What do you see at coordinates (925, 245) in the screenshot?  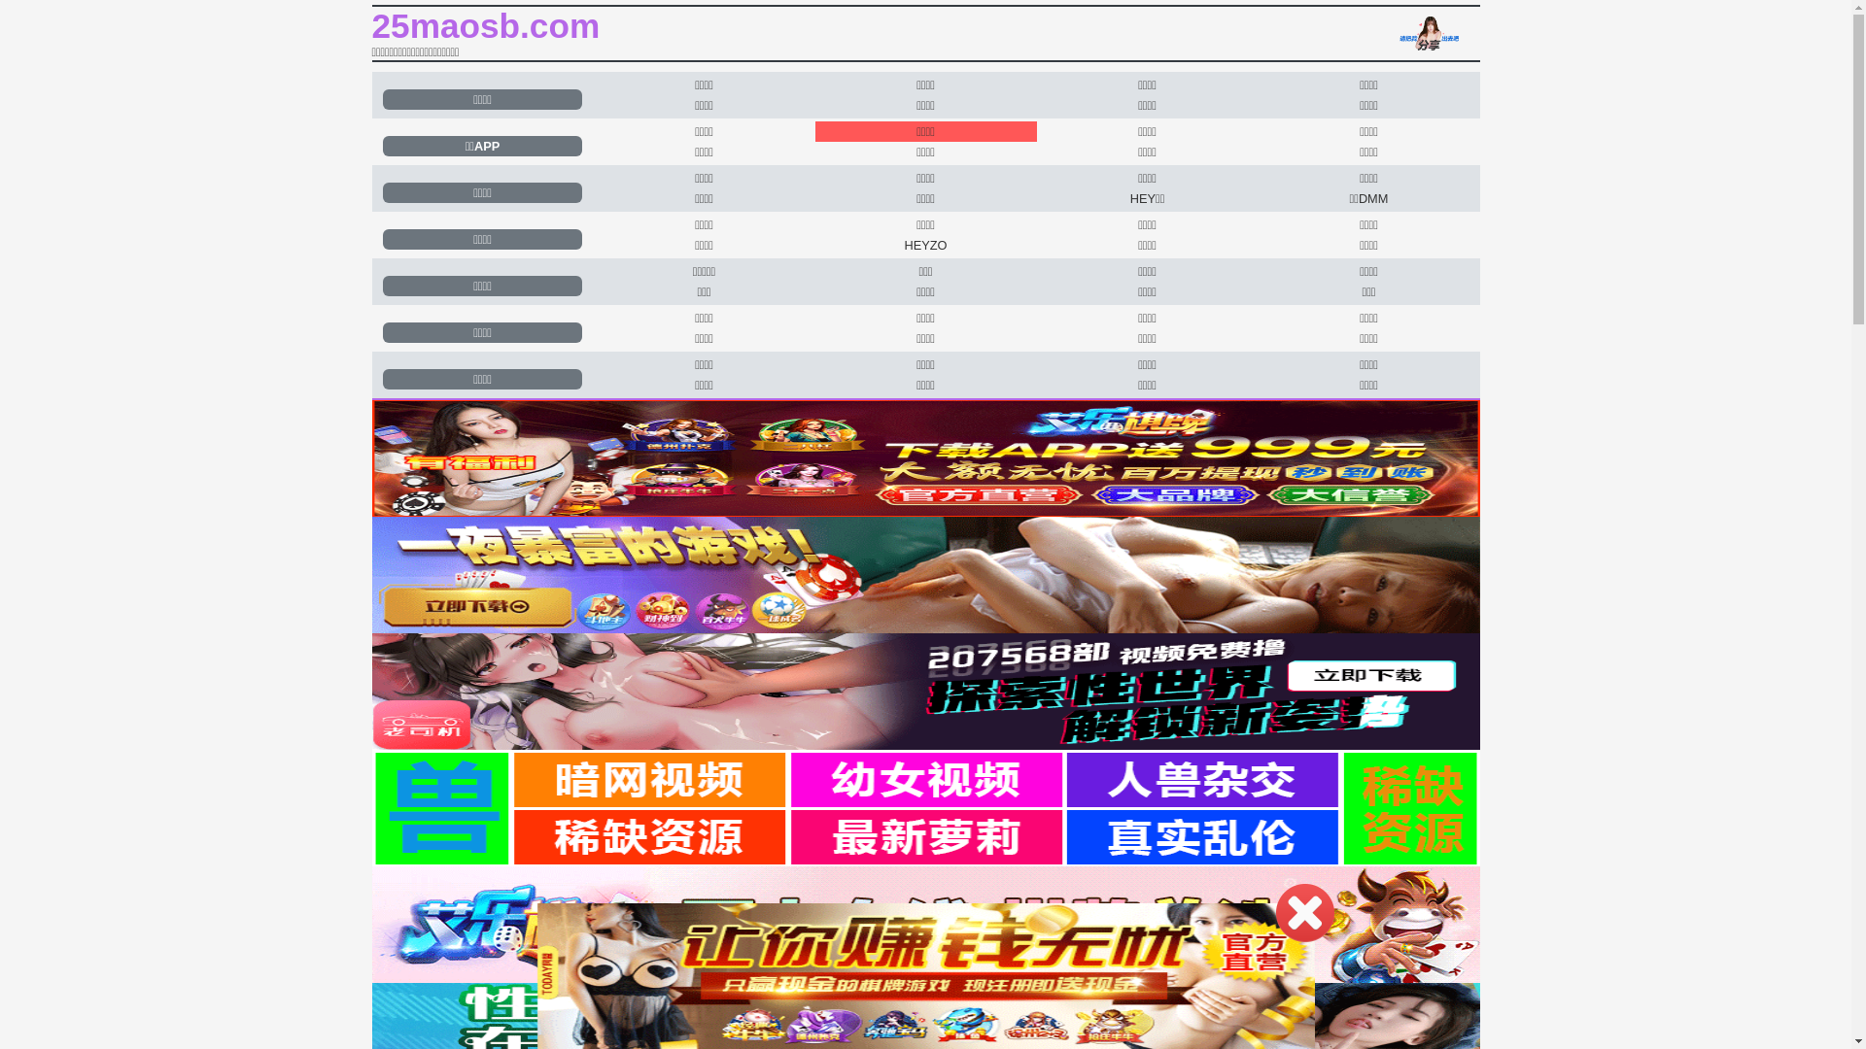 I see `HEYZO` at bounding box center [925, 245].